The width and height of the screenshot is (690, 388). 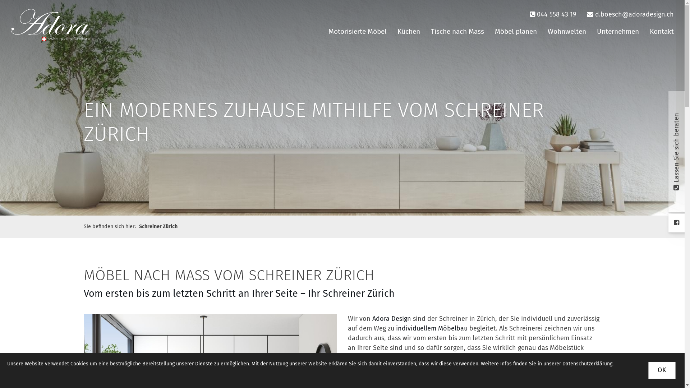 What do you see at coordinates (618, 32) in the screenshot?
I see `Unternehmen` at bounding box center [618, 32].